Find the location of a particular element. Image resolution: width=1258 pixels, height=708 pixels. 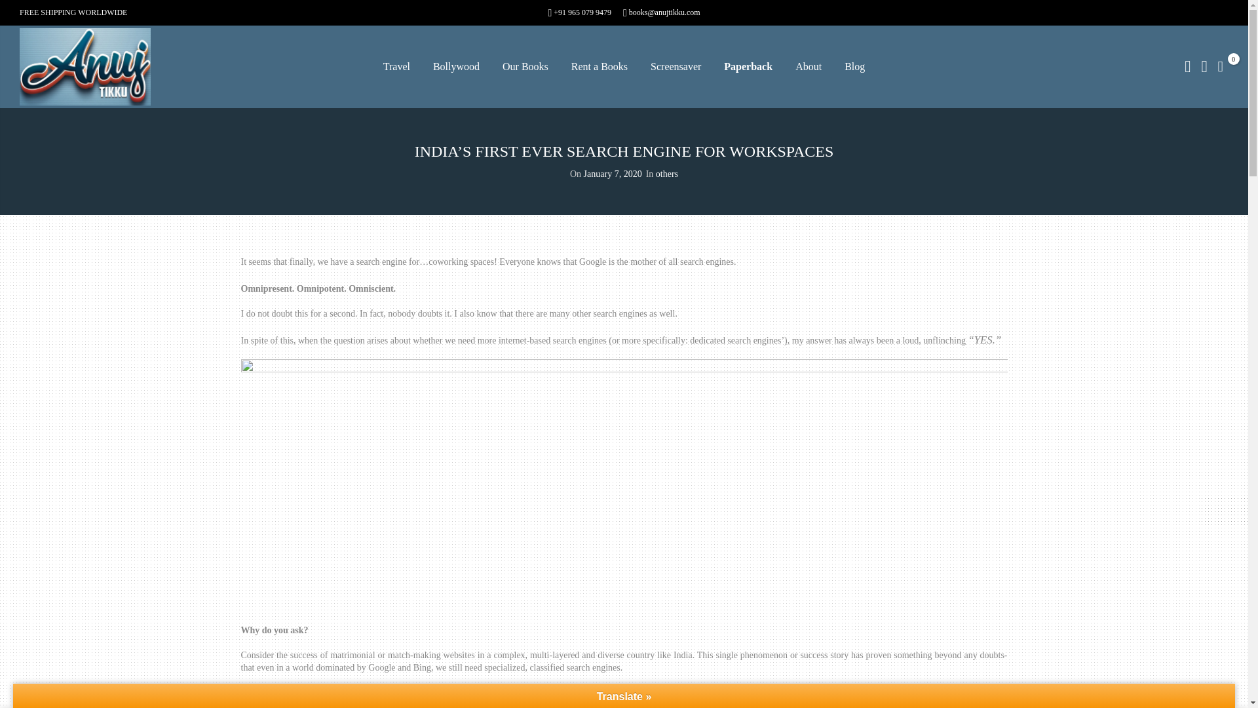

Blog is located at coordinates (854, 66).